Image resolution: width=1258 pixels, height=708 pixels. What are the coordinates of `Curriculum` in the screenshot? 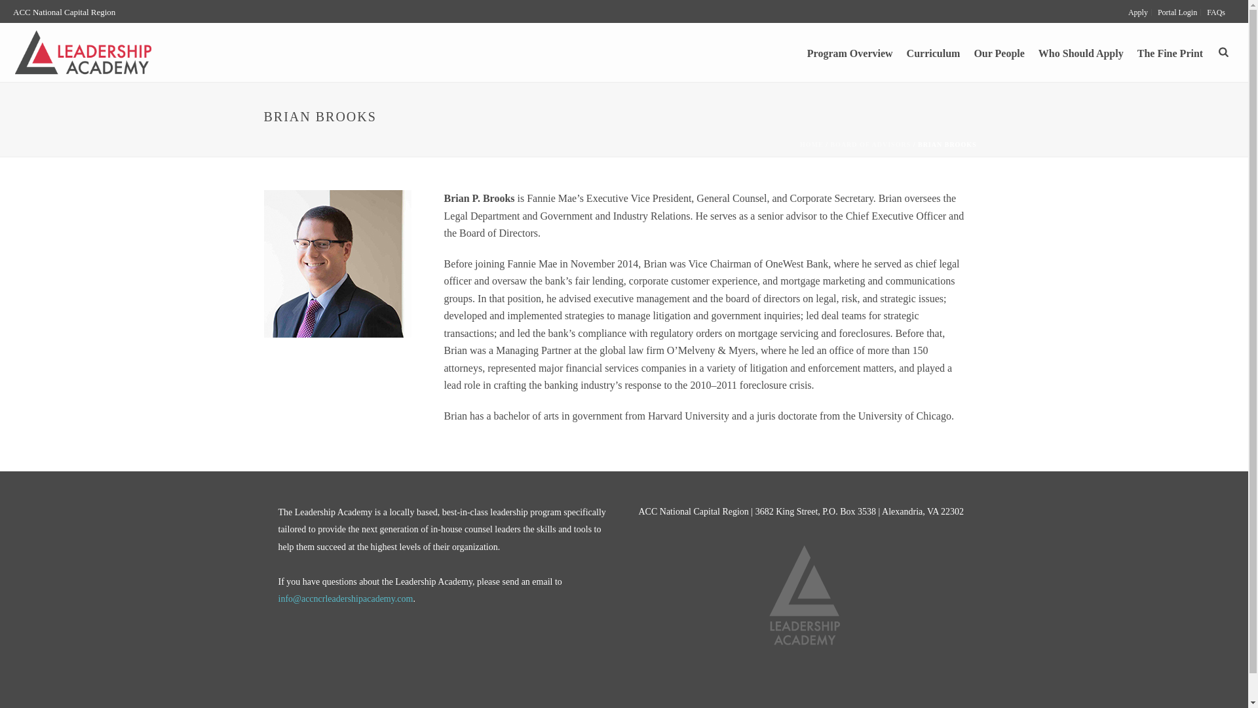 It's located at (934, 52).